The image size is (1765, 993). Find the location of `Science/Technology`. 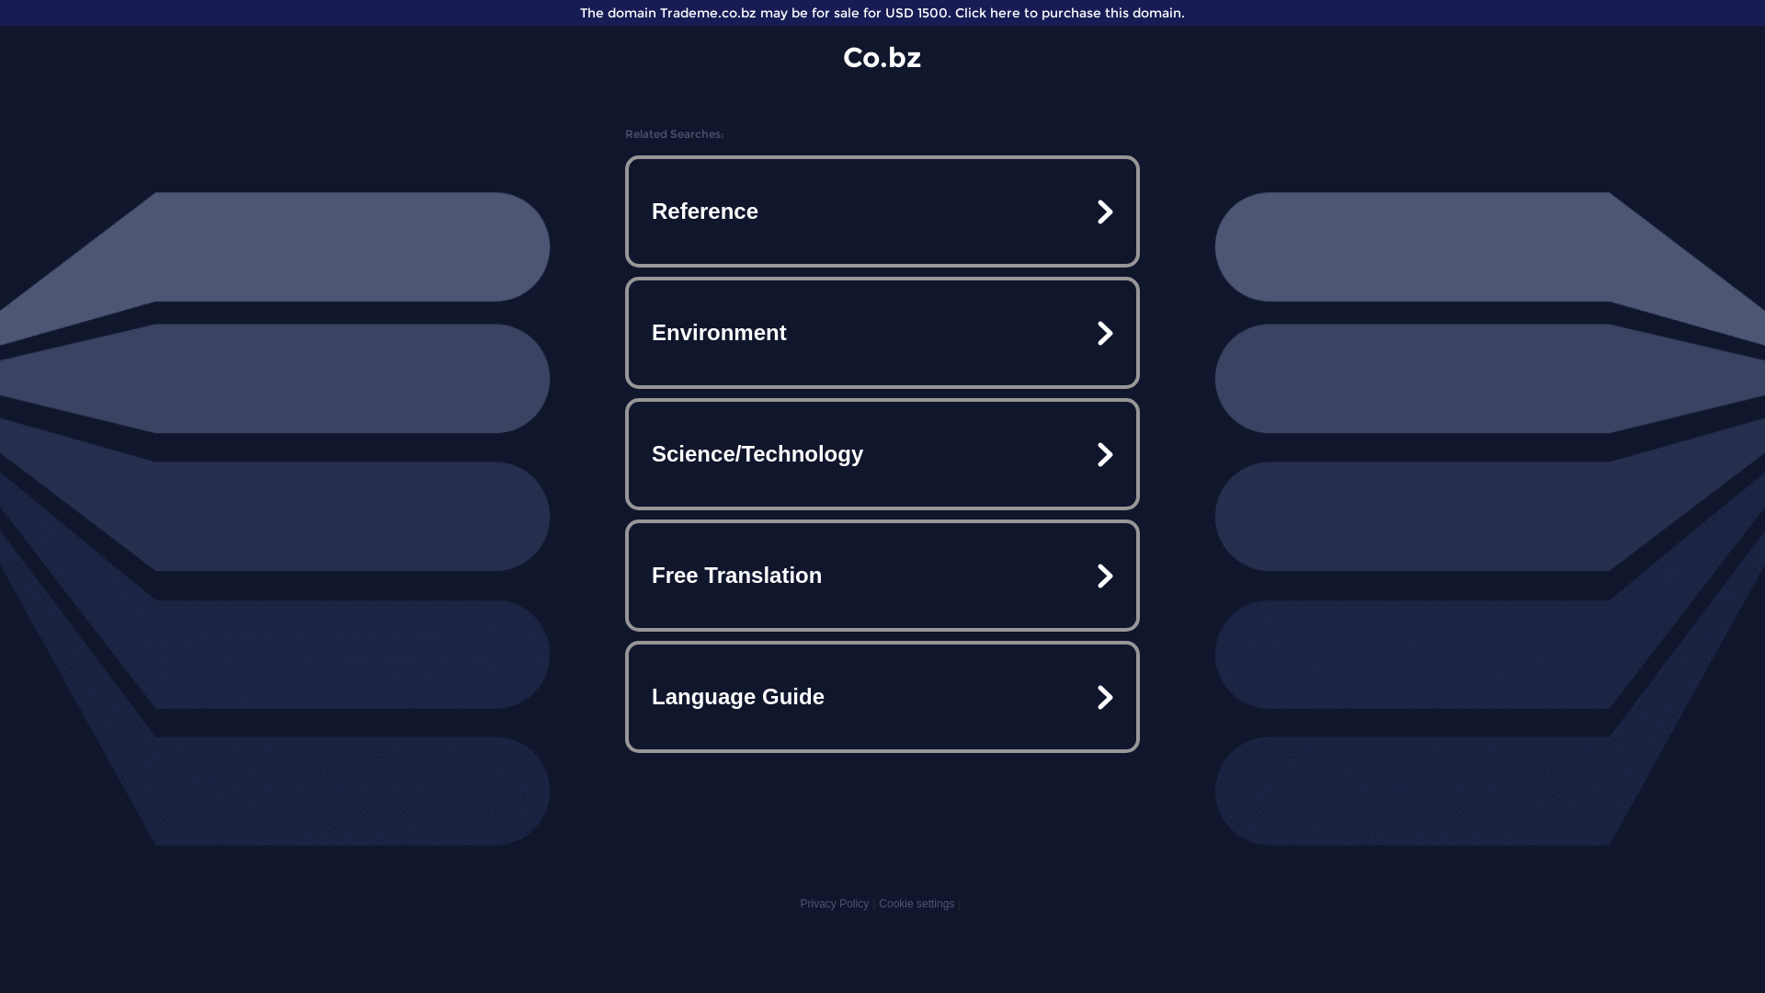

Science/Technology is located at coordinates (882, 454).